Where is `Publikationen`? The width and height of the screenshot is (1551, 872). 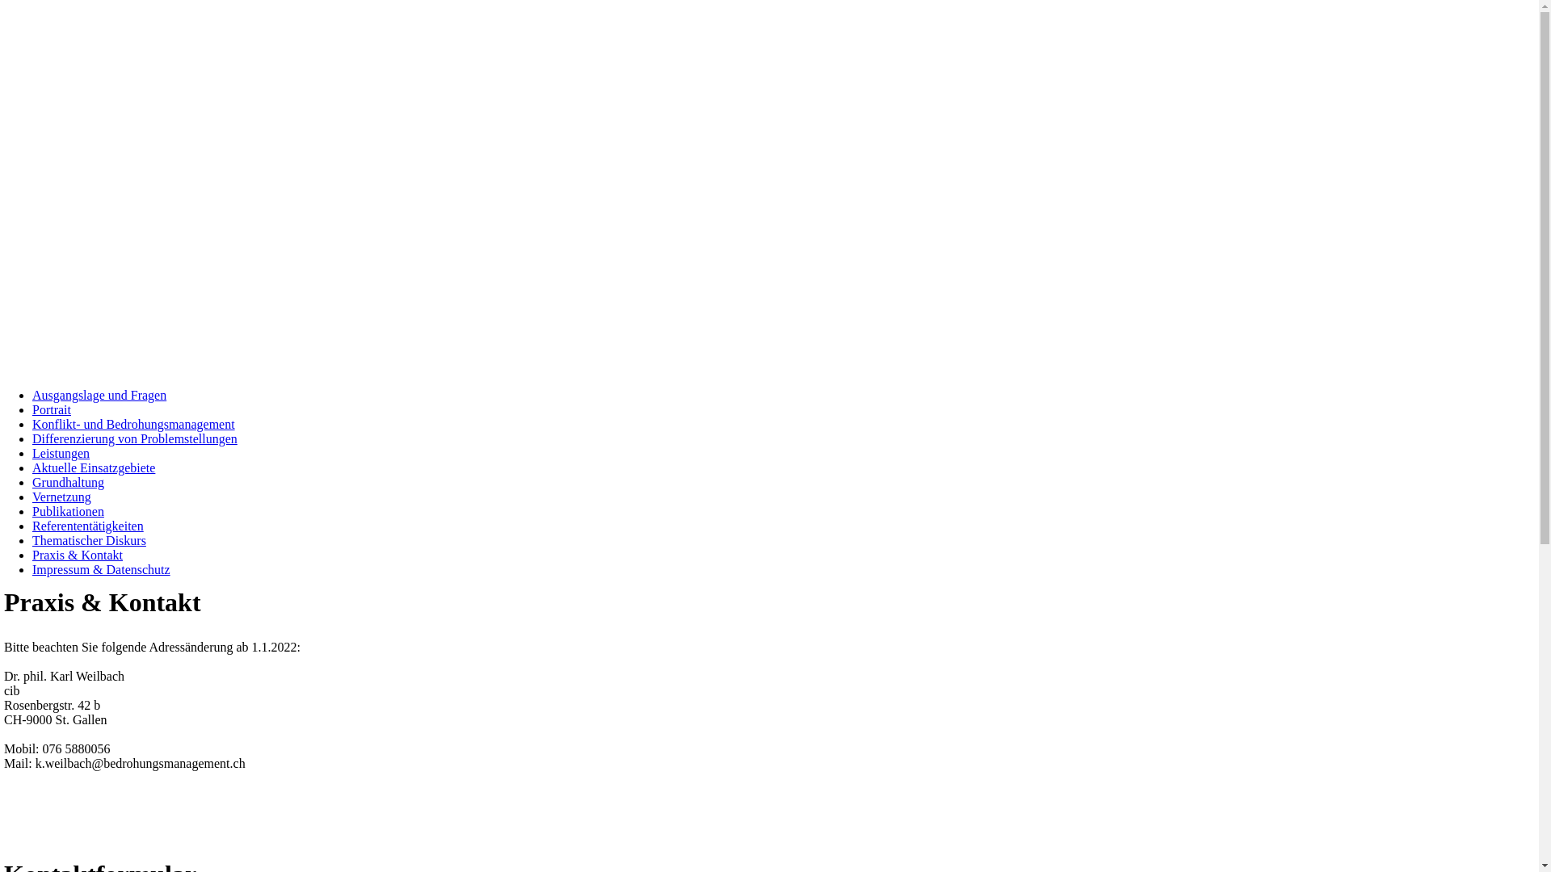 Publikationen is located at coordinates (68, 512).